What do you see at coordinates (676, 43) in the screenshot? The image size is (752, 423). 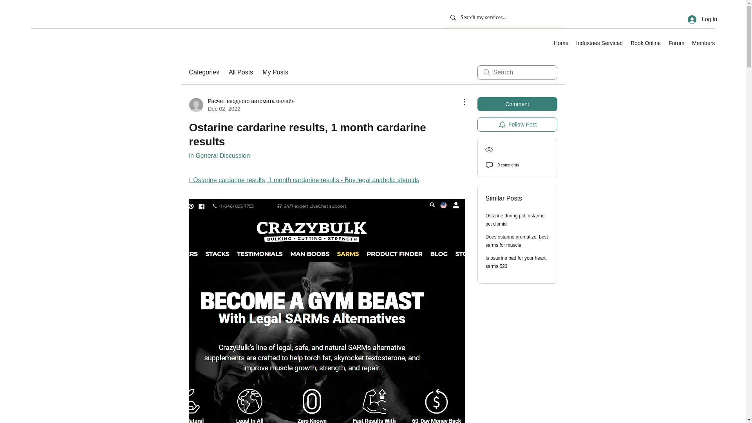 I see `Forum` at bounding box center [676, 43].